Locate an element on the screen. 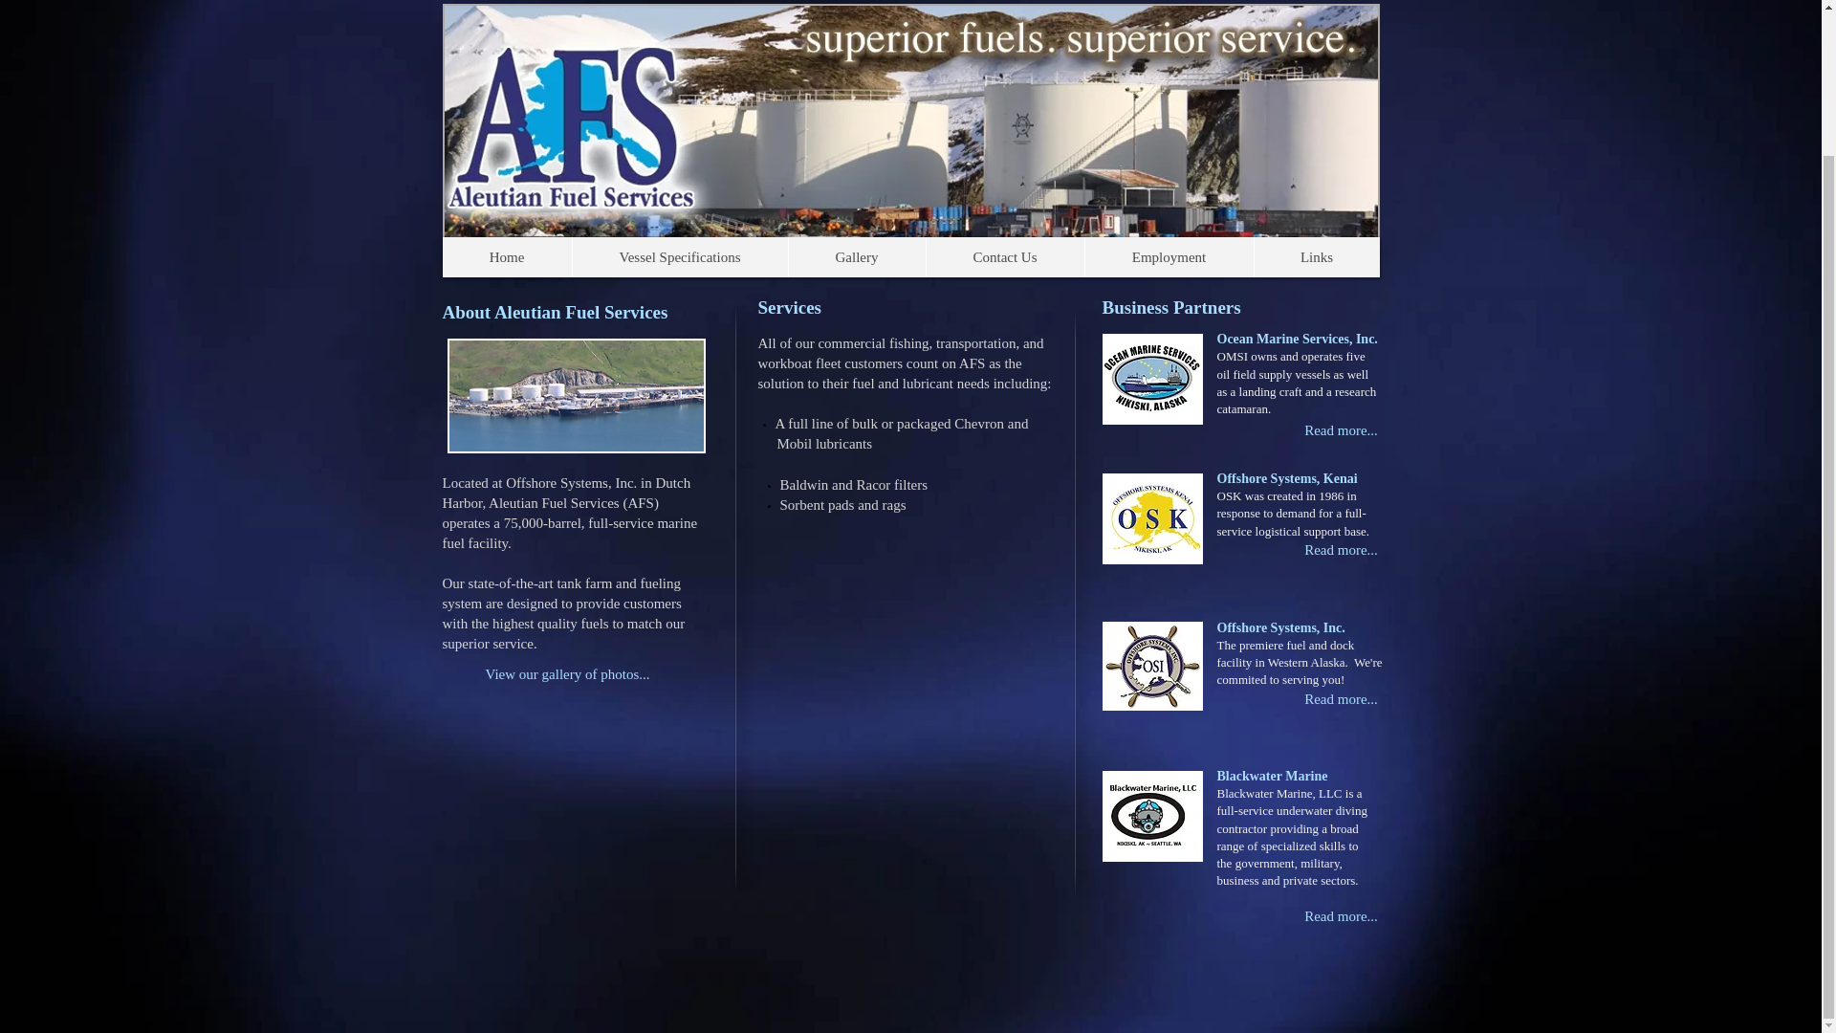  View our gallery of photos... is located at coordinates (595, 675).